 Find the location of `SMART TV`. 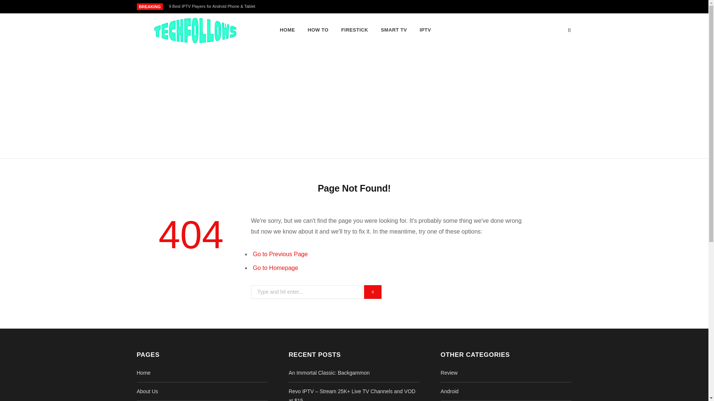

SMART TV is located at coordinates (394, 30).